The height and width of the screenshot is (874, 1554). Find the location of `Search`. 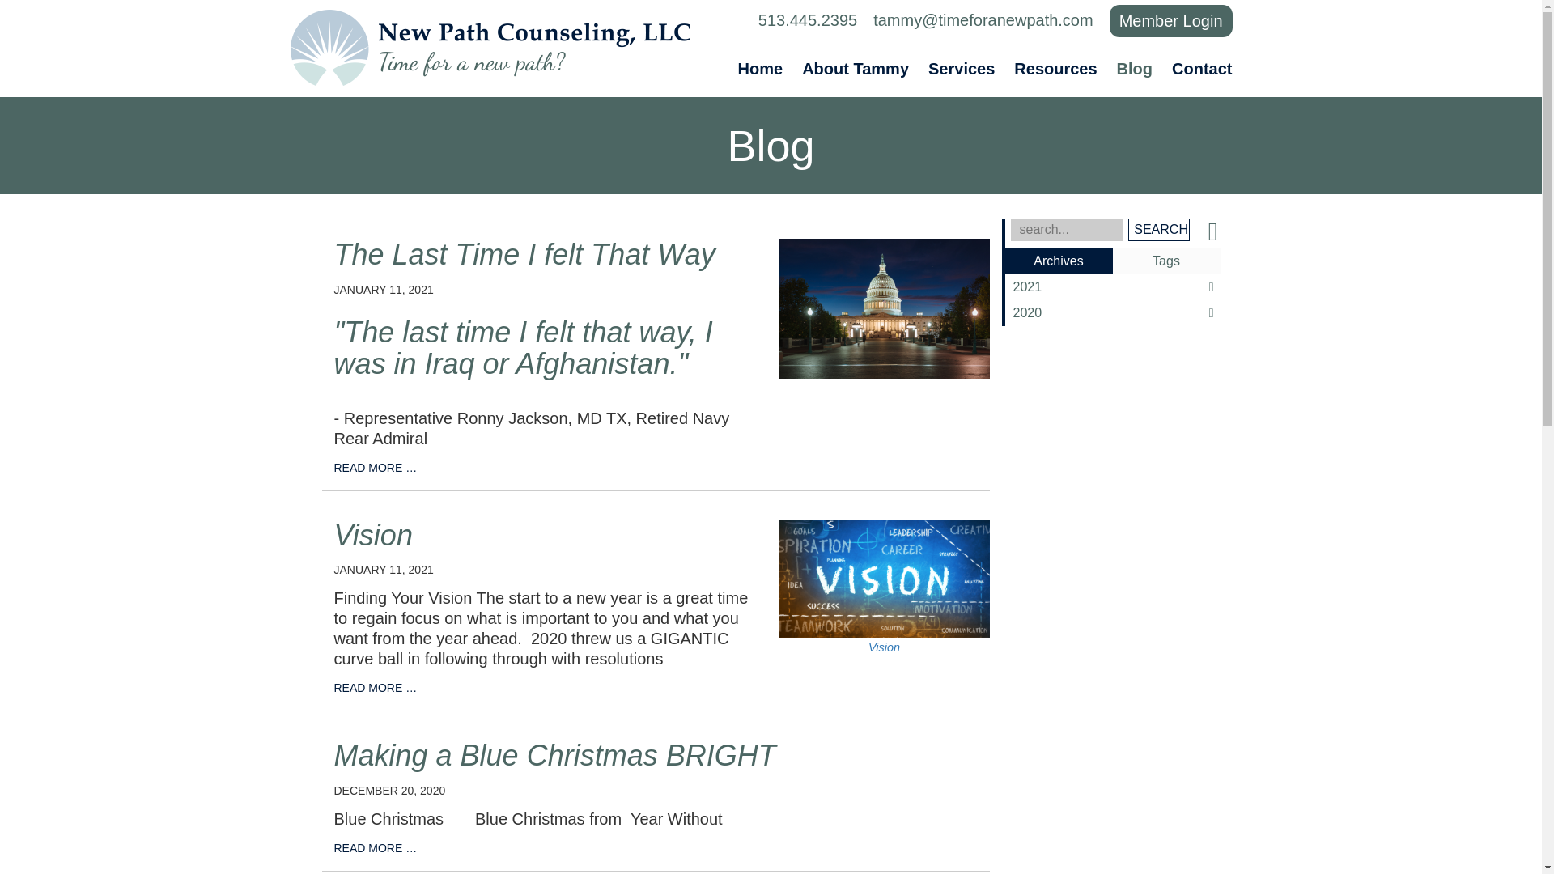

Search is located at coordinates (1157, 230).